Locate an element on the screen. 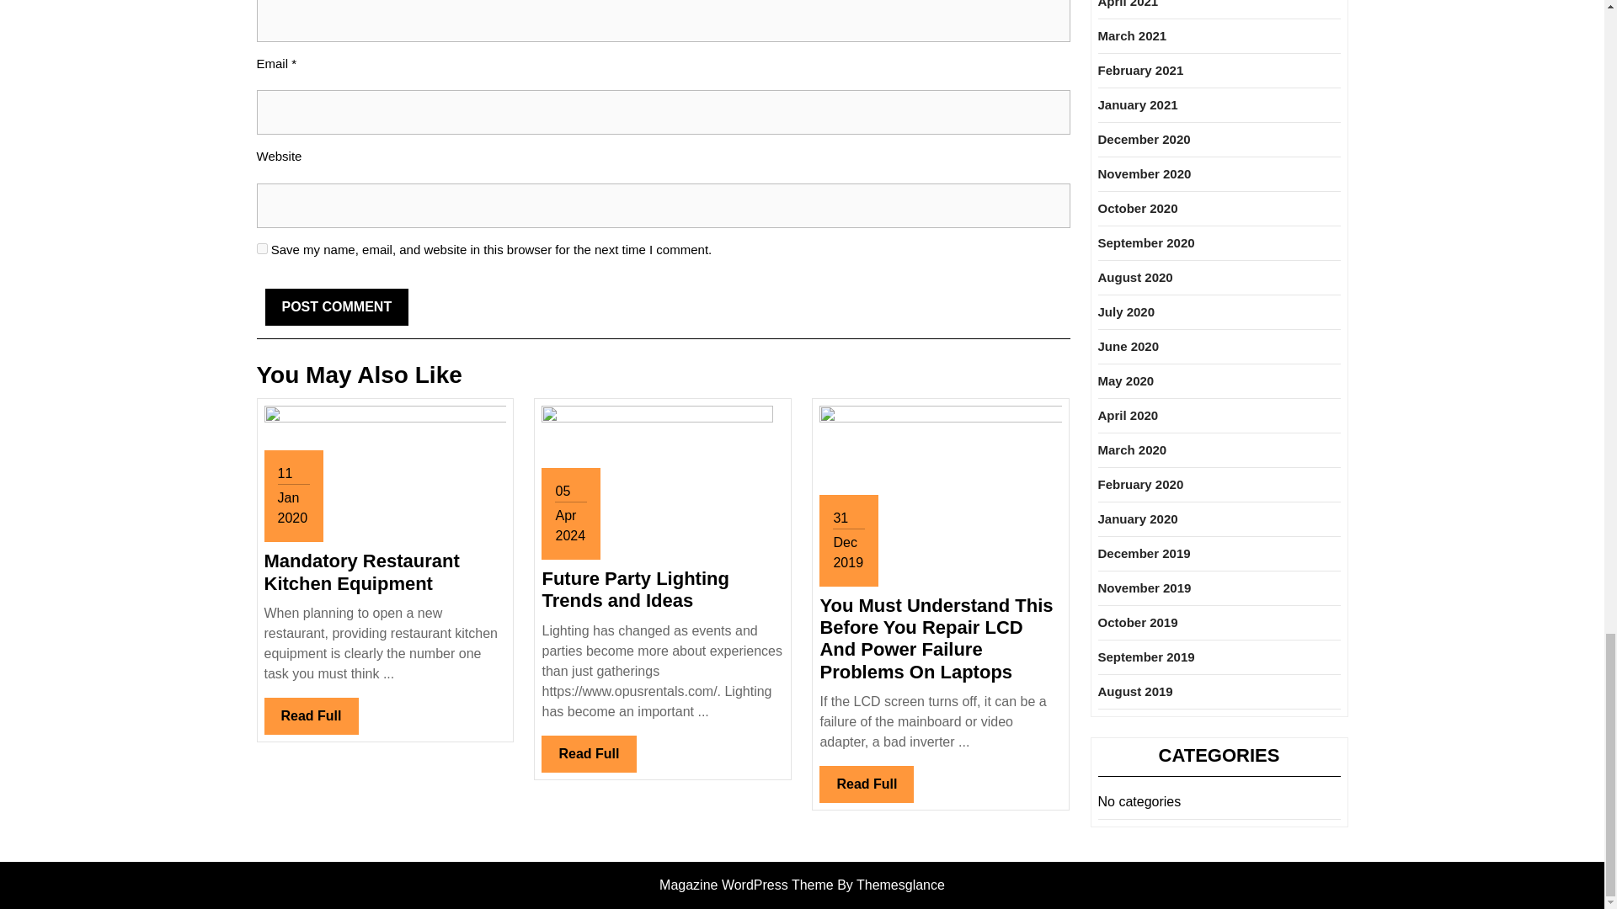 This screenshot has width=1617, height=909. yes is located at coordinates (261, 249).